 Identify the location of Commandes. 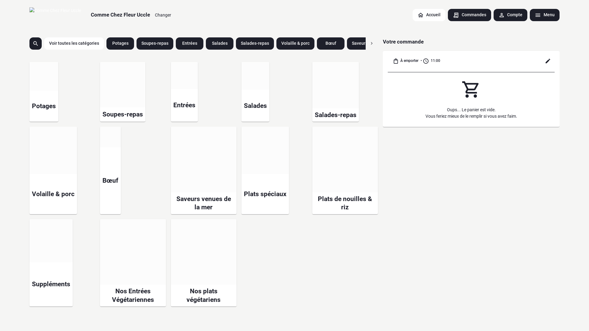
(469, 15).